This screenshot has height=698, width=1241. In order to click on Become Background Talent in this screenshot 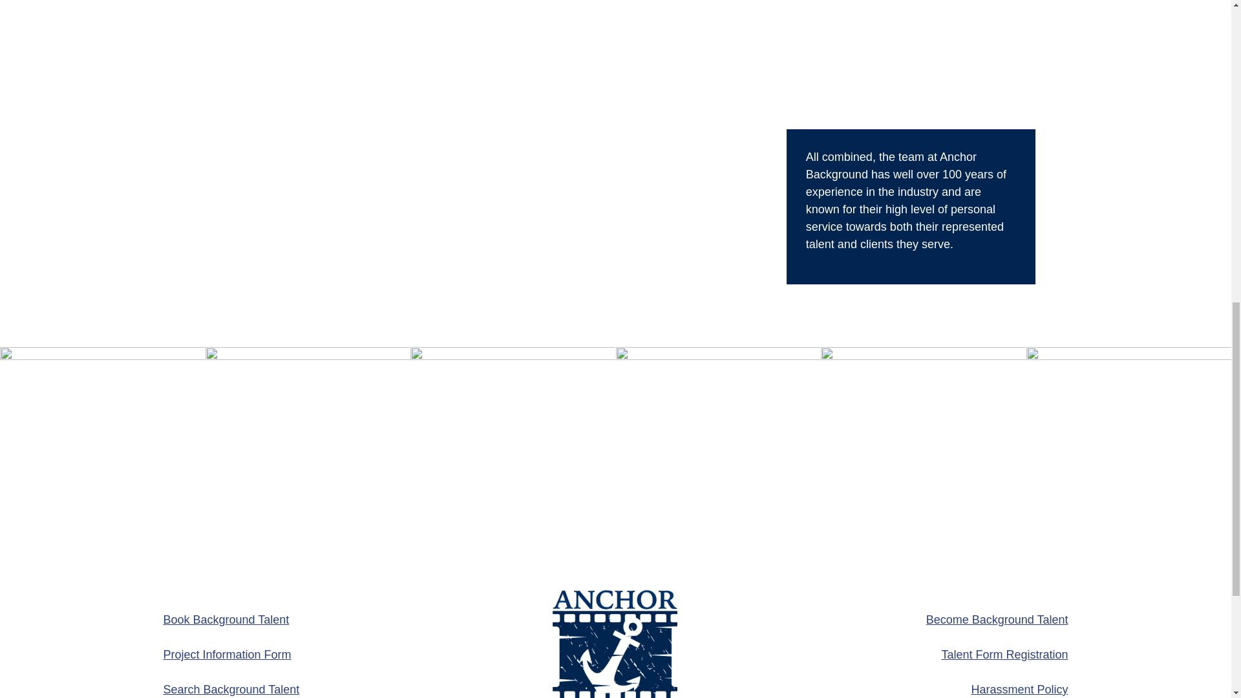, I will do `click(997, 619)`.